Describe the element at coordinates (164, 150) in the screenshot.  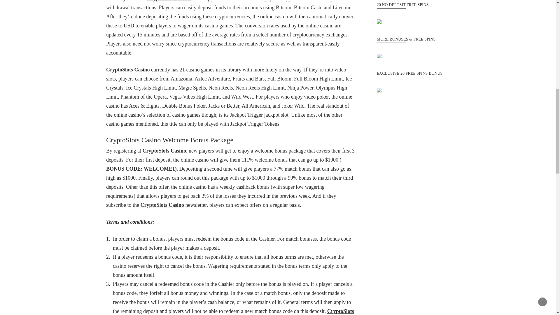
I see `CryptoSlots Casino` at that location.